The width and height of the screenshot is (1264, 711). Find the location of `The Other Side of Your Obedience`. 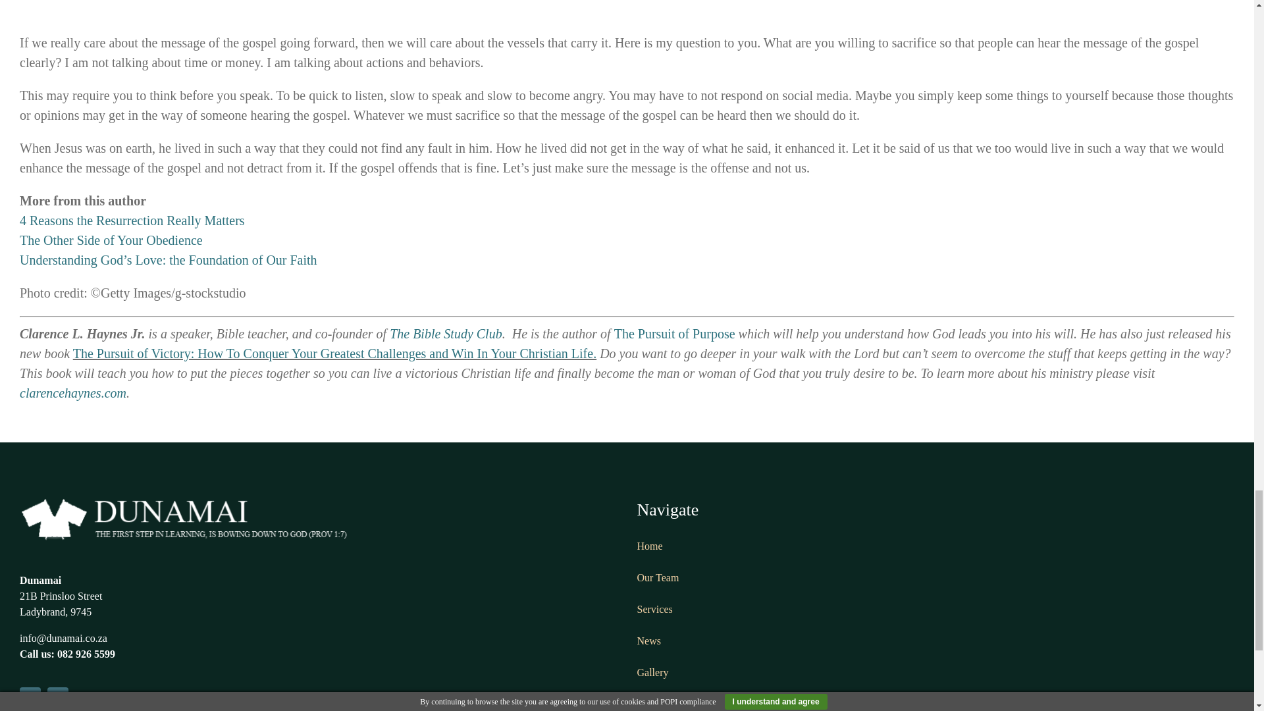

The Other Side of Your Obedience is located at coordinates (111, 240).